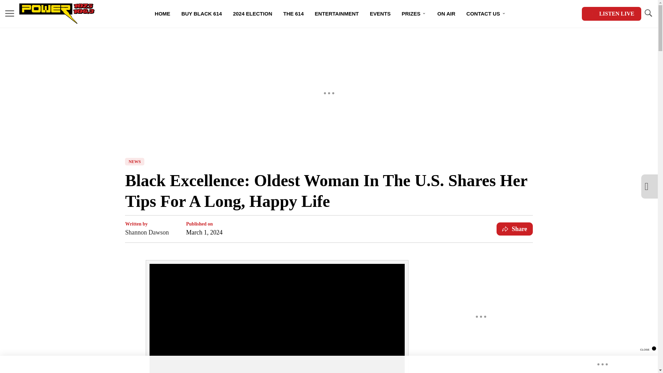 This screenshot has width=663, height=373. Describe the element at coordinates (337, 14) in the screenshot. I see `ENTERTAINMENT` at that location.